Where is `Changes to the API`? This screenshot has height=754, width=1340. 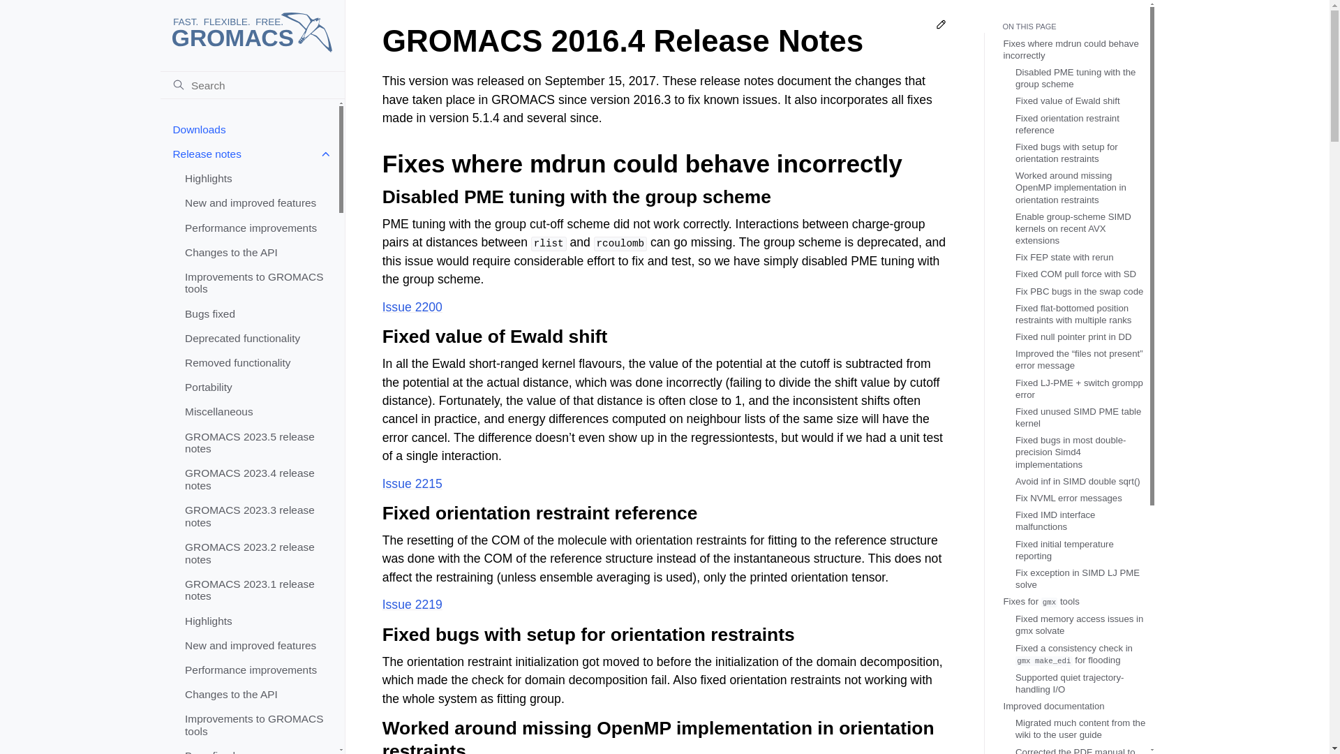
Changes to the API is located at coordinates (255, 694).